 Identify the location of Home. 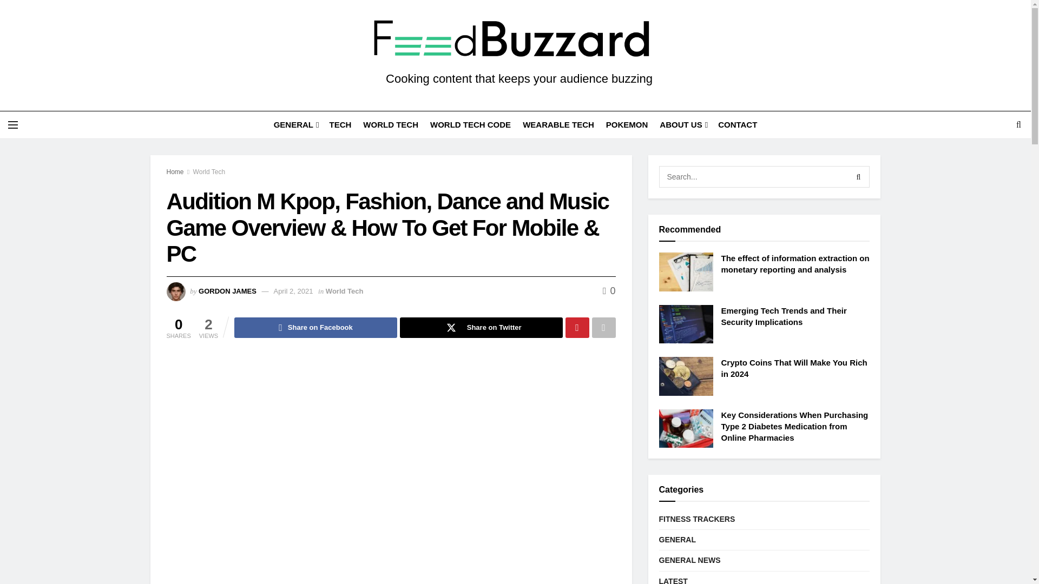
(175, 172).